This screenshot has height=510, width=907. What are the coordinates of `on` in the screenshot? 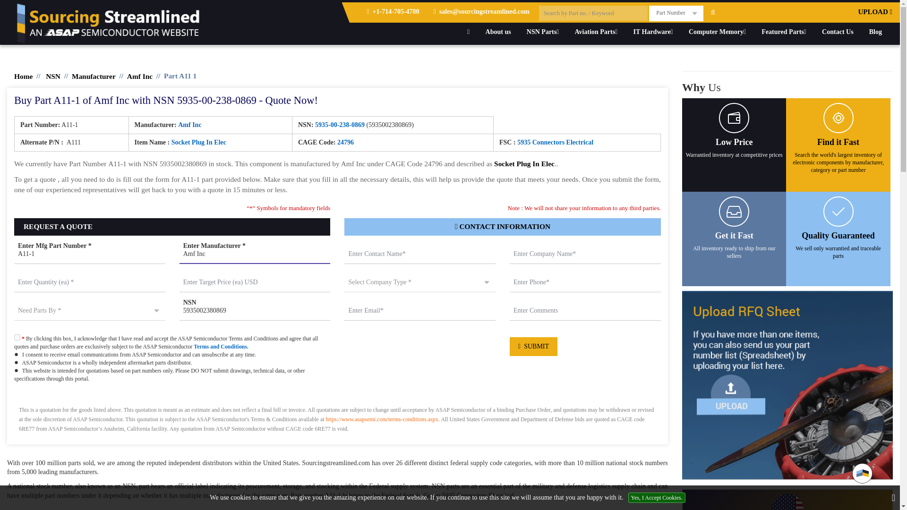 It's located at (17, 337).